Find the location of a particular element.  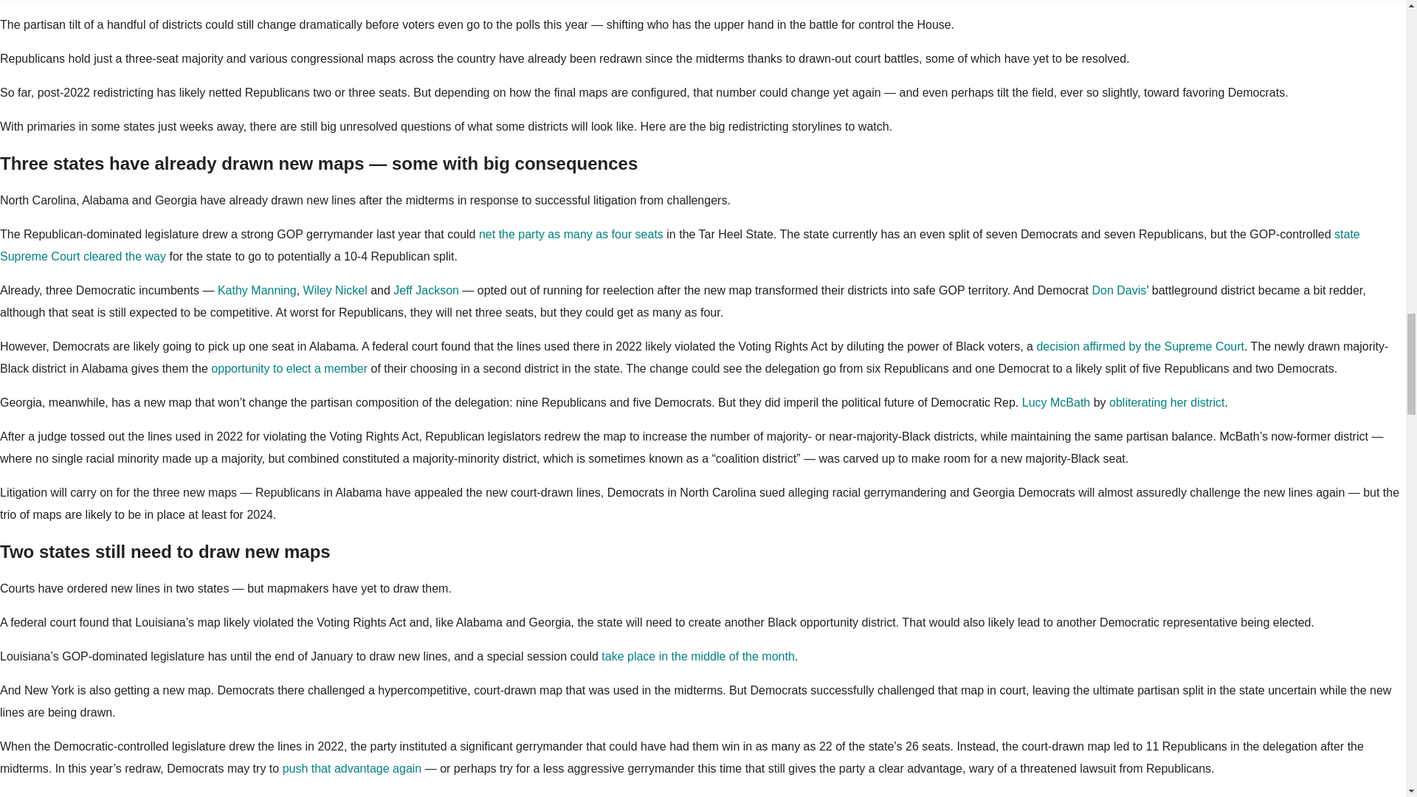

Kathy Manning is located at coordinates (257, 289).